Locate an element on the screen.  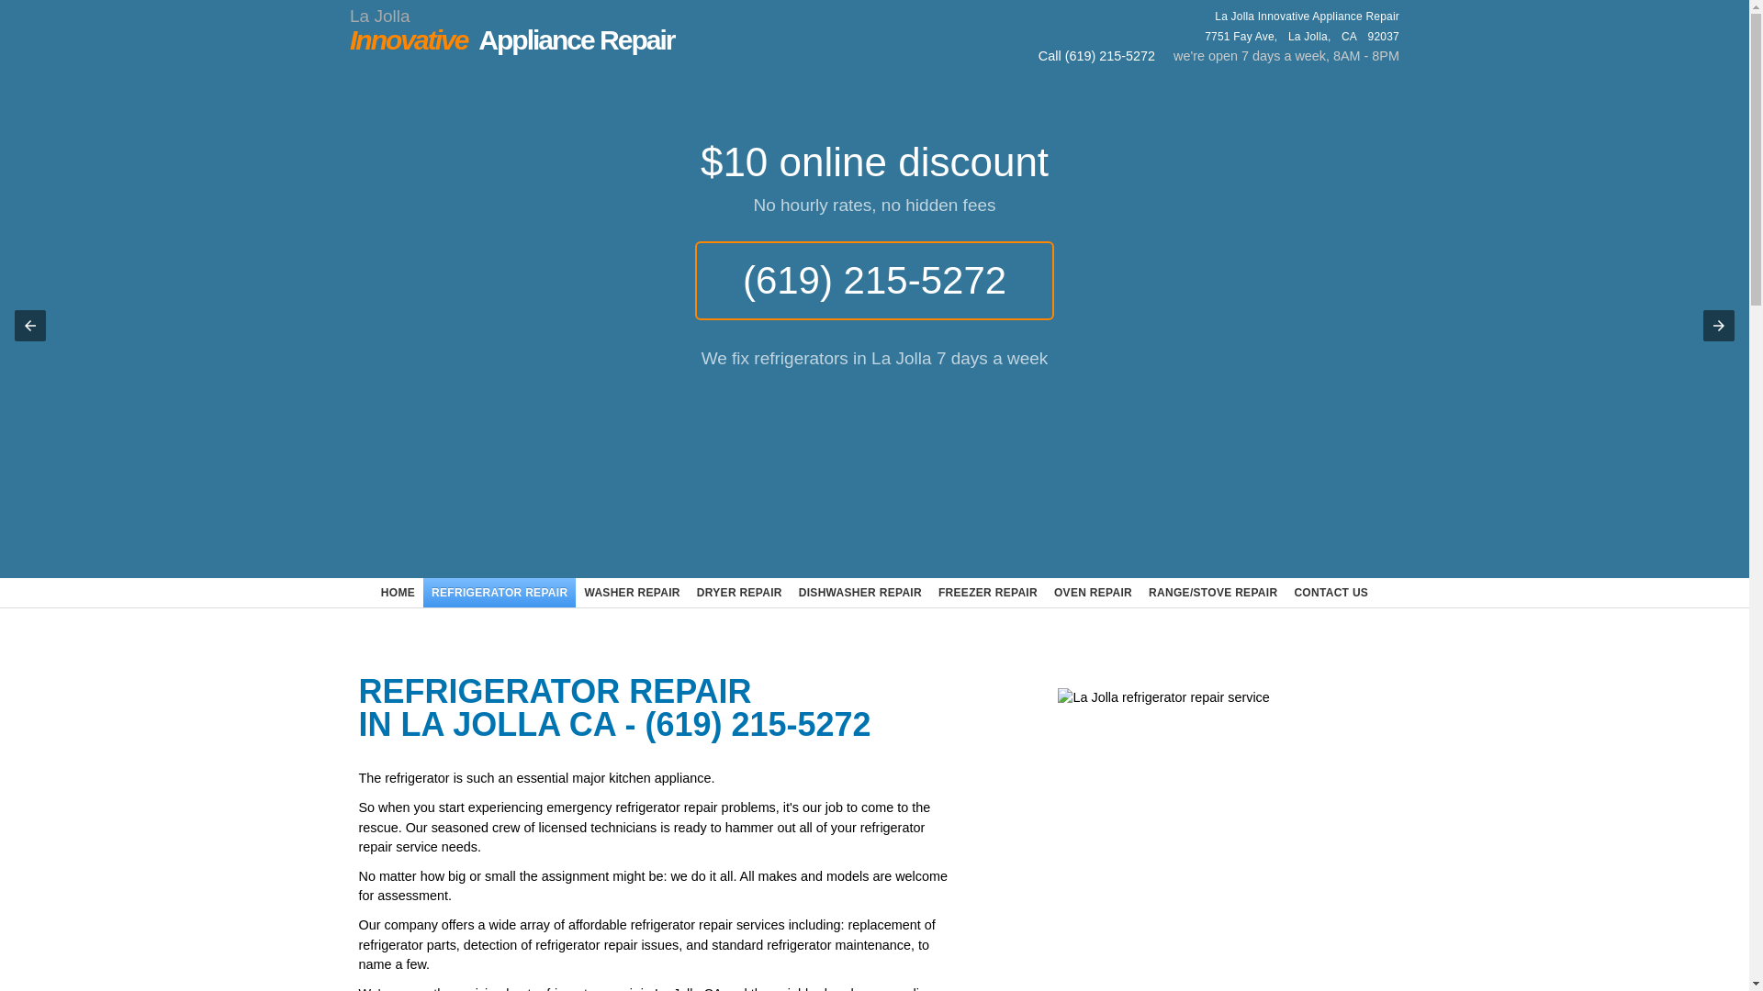
CONTACT US is located at coordinates (859, 593).